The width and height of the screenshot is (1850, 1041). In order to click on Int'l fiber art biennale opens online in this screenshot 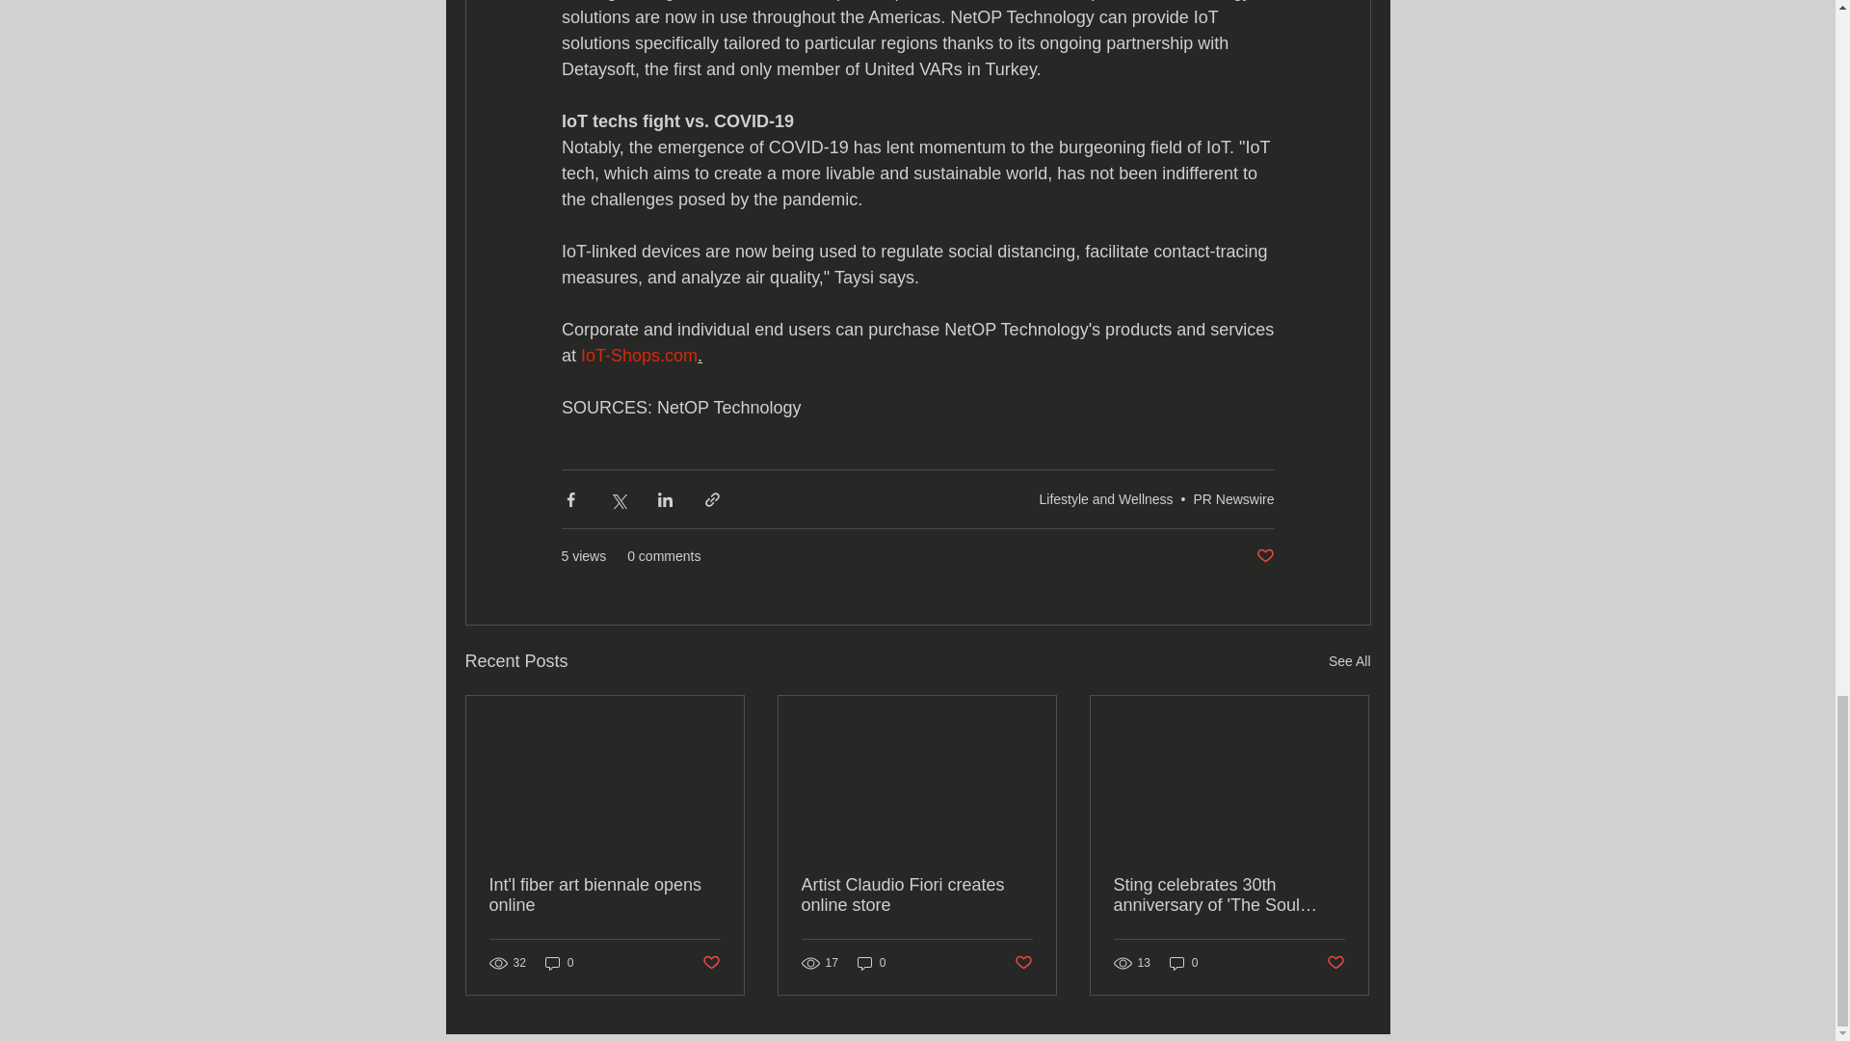, I will do `click(605, 895)`.